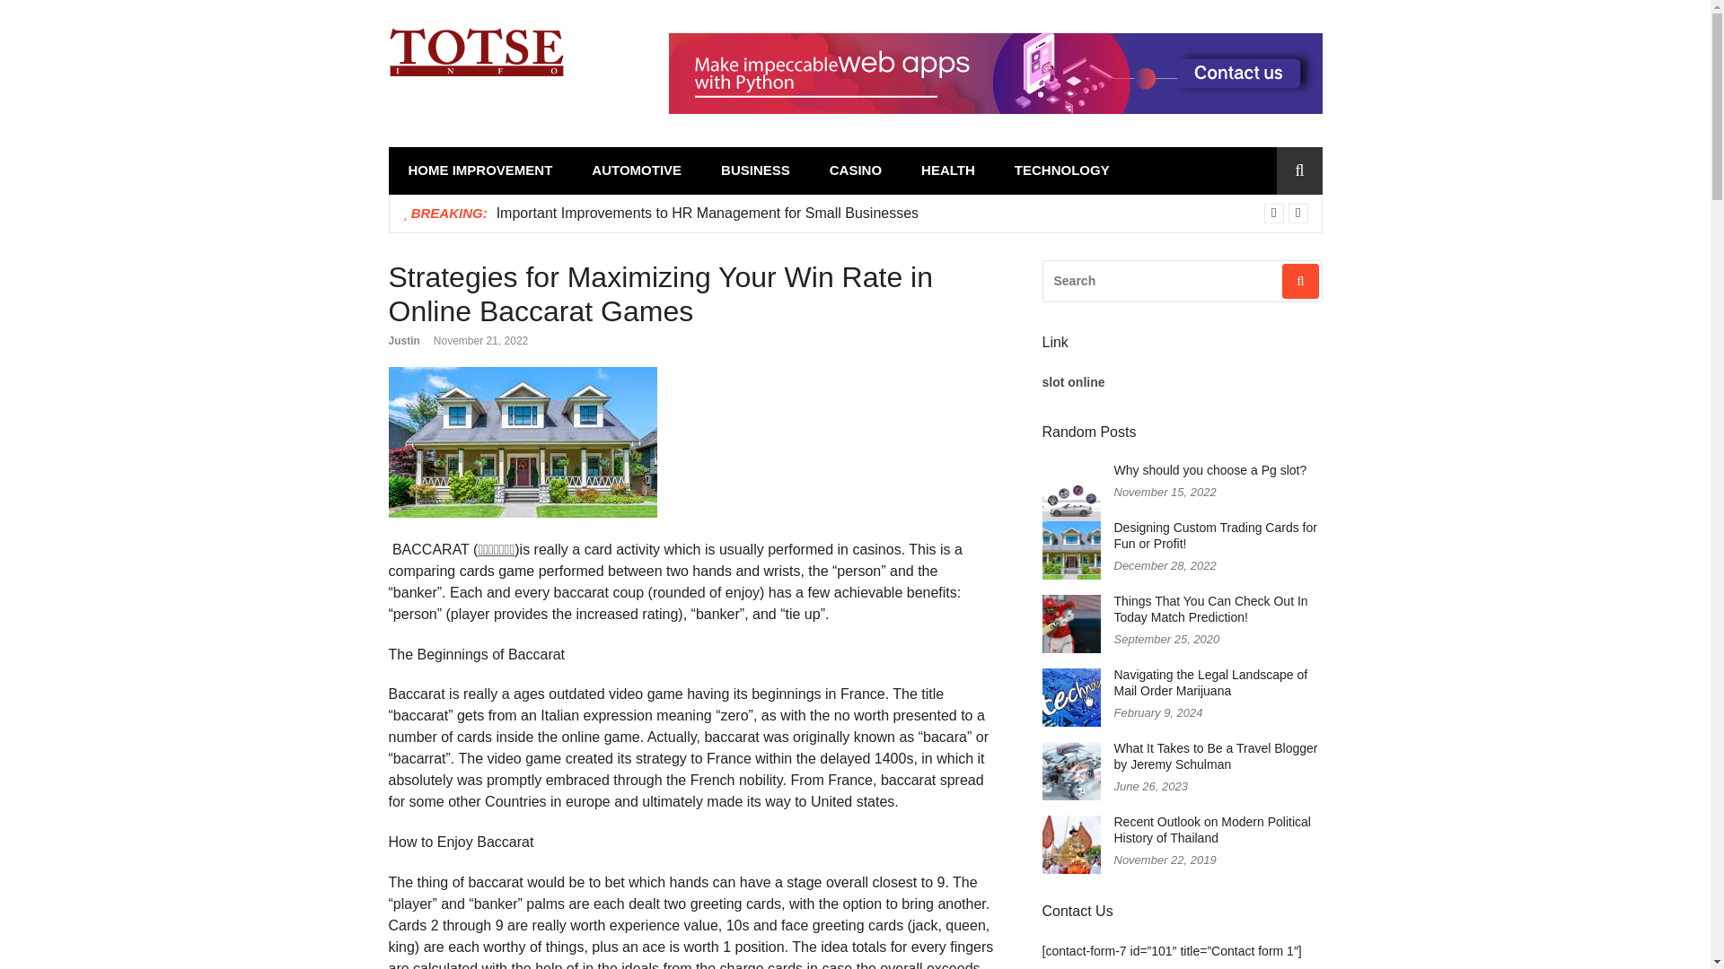  Describe the element at coordinates (1215, 756) in the screenshot. I see `What It Takes to Be a Travel Blogger by Jeremy Schulman` at that location.